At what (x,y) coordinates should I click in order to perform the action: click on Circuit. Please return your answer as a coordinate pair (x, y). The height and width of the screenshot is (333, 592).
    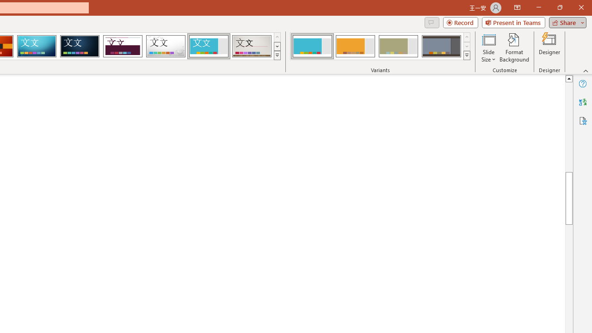
    Looking at the image, I should click on (37, 46).